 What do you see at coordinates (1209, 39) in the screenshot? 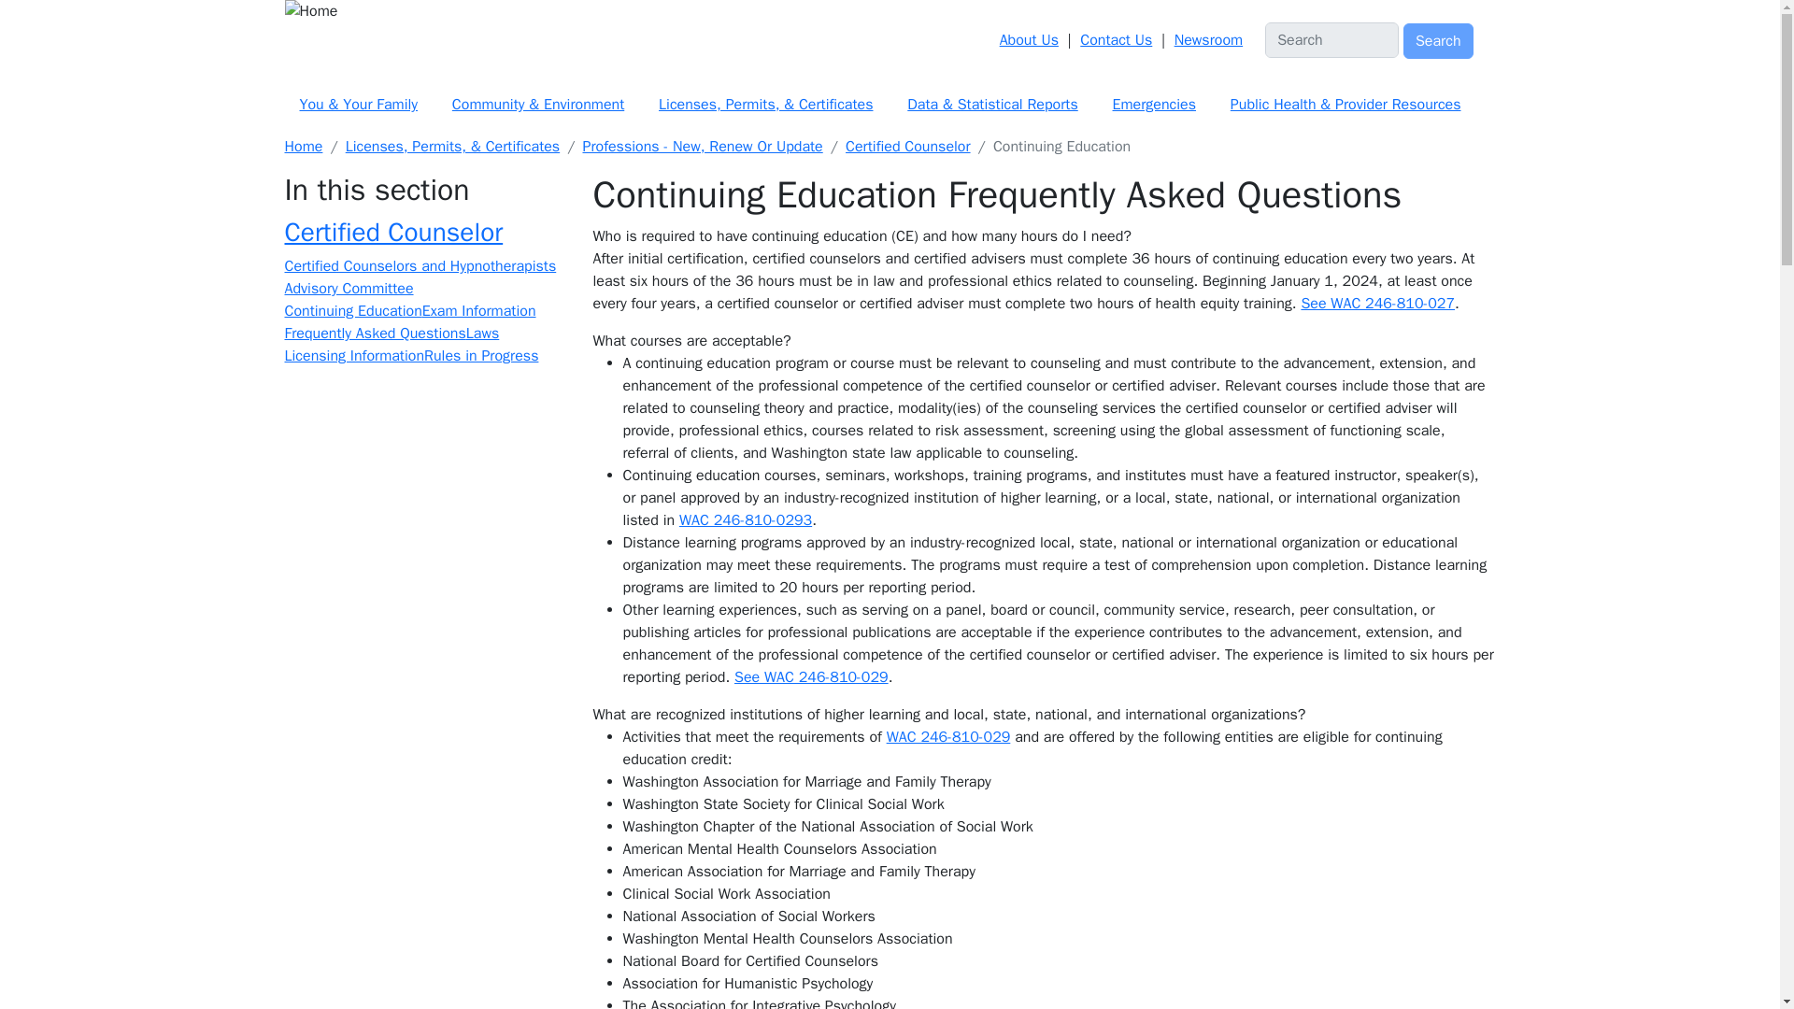
I see `Newsroom` at bounding box center [1209, 39].